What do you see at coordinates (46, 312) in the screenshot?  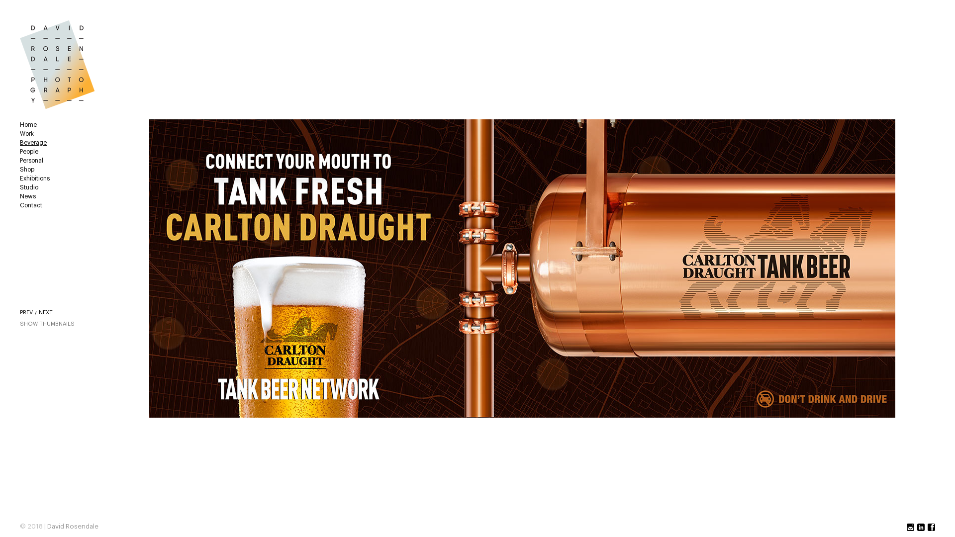 I see `NEXT` at bounding box center [46, 312].